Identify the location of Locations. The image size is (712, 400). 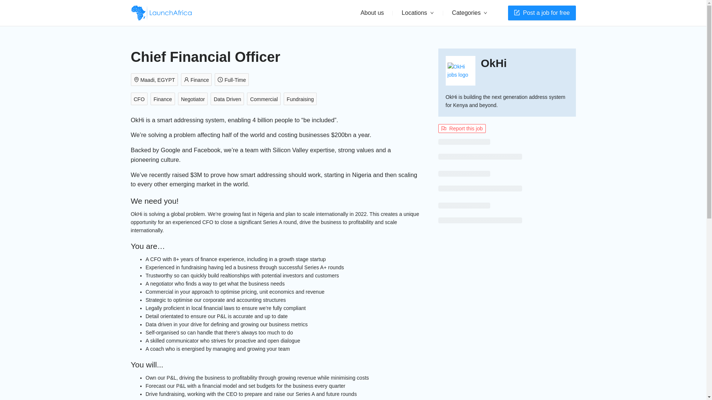
(418, 13).